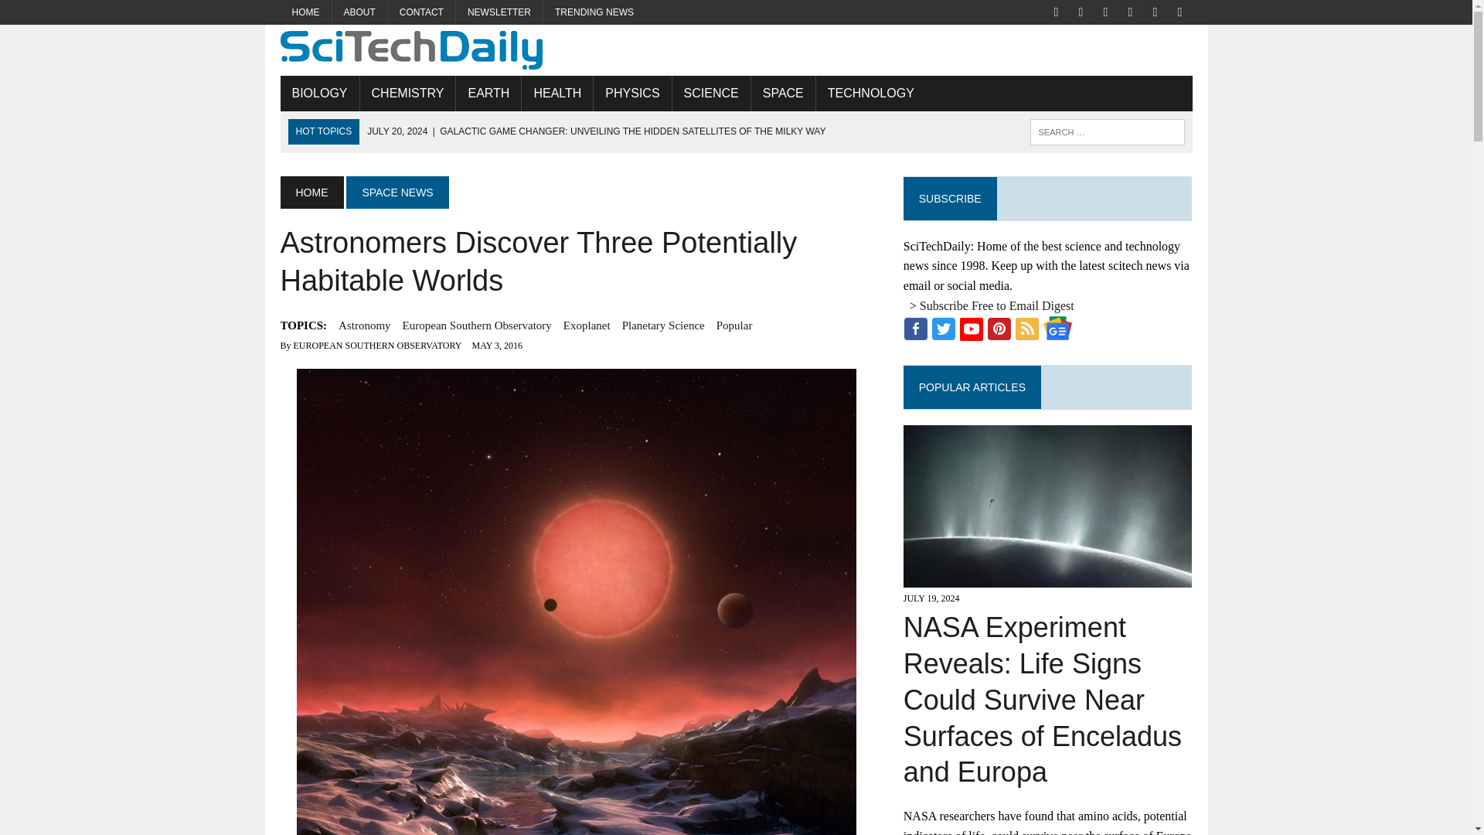  What do you see at coordinates (421, 12) in the screenshot?
I see `Contact SciTechDaily.com` at bounding box center [421, 12].